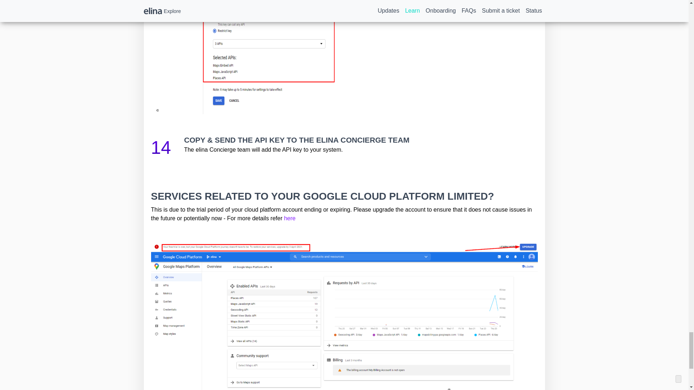 This screenshot has width=694, height=390. What do you see at coordinates (290, 218) in the screenshot?
I see `here` at bounding box center [290, 218].